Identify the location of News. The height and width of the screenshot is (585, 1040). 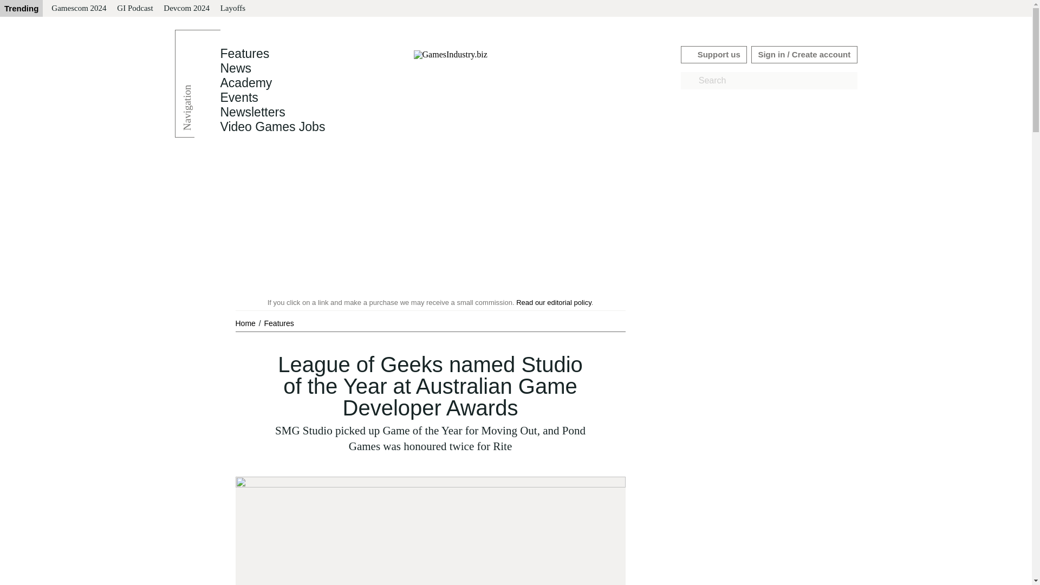
(235, 68).